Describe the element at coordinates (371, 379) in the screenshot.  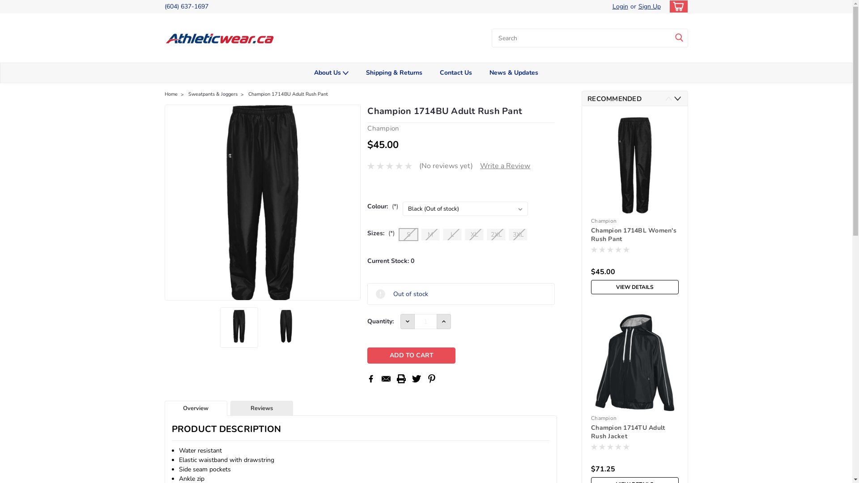
I see `Facebook` at that location.